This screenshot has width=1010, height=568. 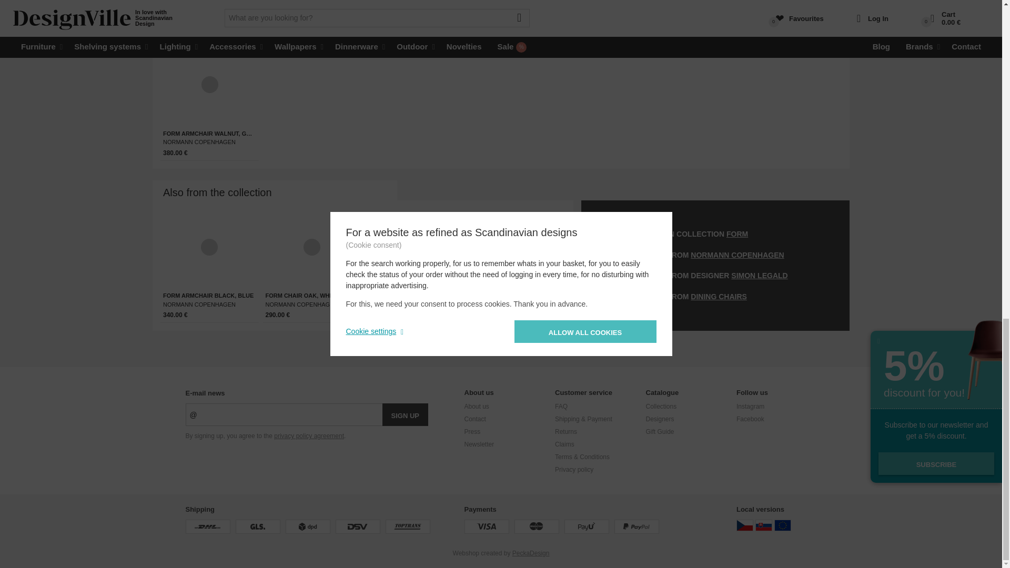 What do you see at coordinates (764, 525) in the screenshot?
I see `DesignVille.sk` at bounding box center [764, 525].